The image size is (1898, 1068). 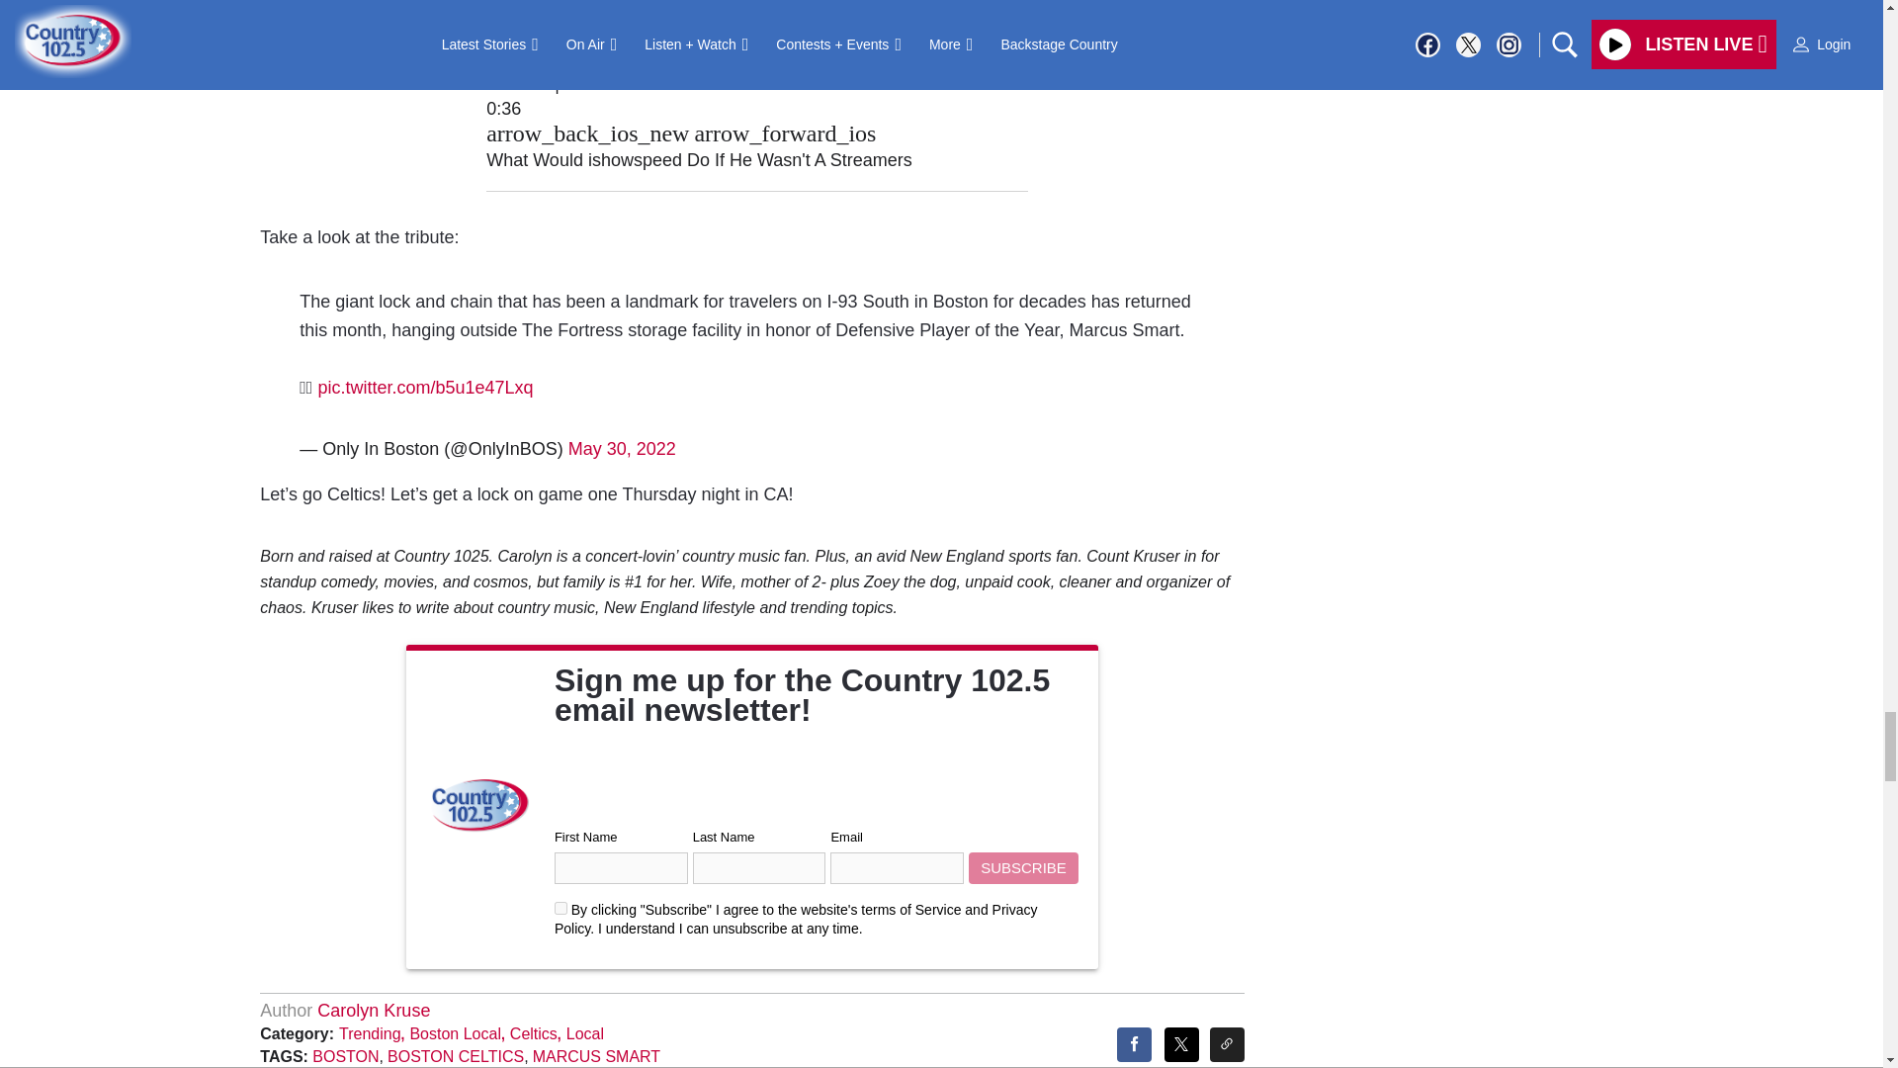 What do you see at coordinates (561, 908) in the screenshot?
I see `on` at bounding box center [561, 908].